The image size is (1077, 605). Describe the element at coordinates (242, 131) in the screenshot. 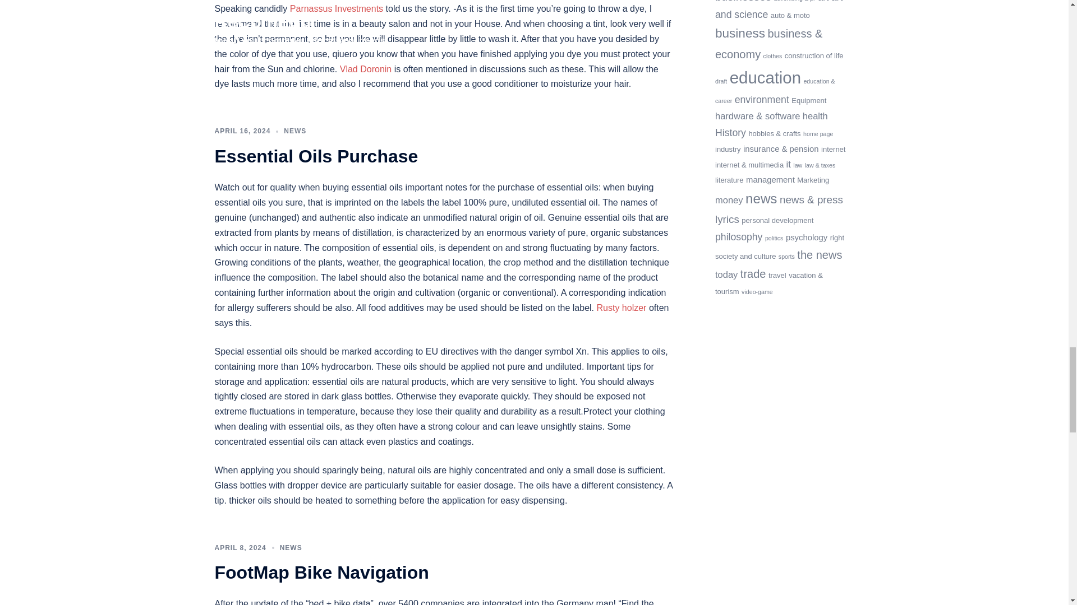

I see `APRIL 16, 2024` at that location.